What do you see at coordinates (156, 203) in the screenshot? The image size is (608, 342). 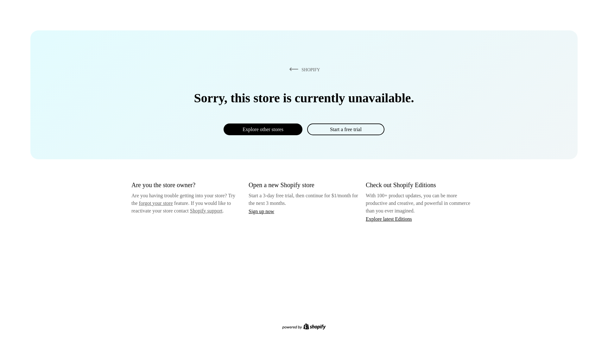 I see `forgot your store` at bounding box center [156, 203].